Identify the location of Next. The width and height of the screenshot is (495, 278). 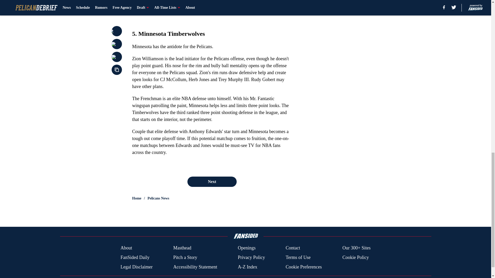
(212, 181).